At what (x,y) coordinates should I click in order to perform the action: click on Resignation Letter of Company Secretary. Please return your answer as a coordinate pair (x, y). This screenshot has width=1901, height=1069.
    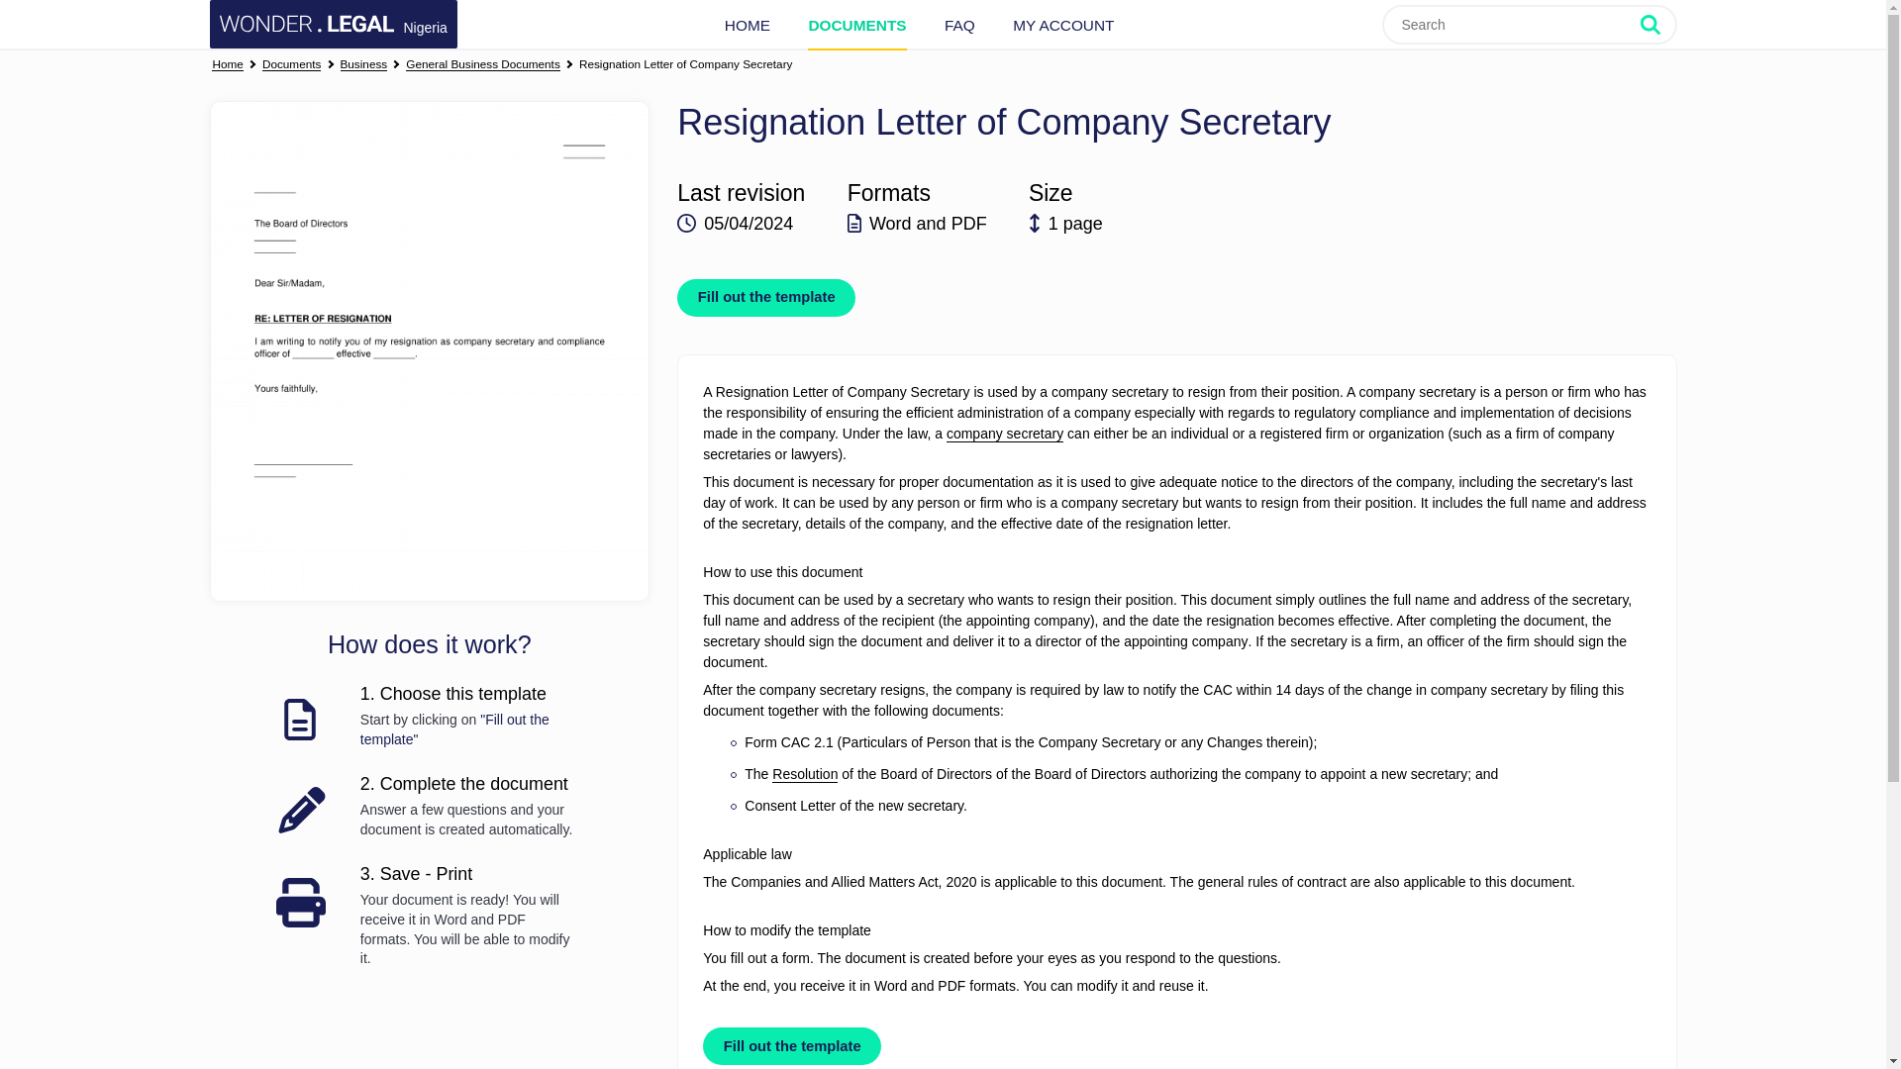
    Looking at the image, I should click on (685, 65).